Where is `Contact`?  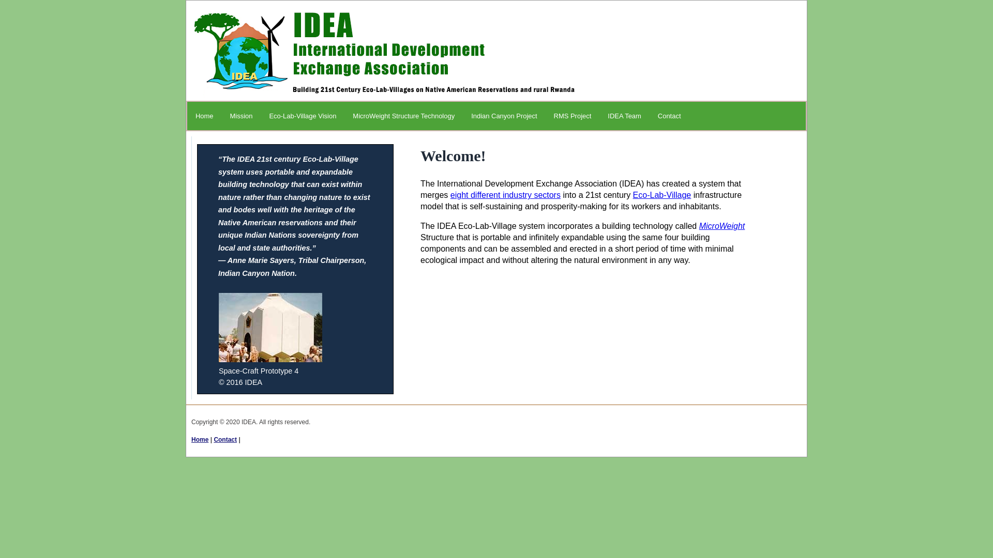
Contact is located at coordinates (669, 116).